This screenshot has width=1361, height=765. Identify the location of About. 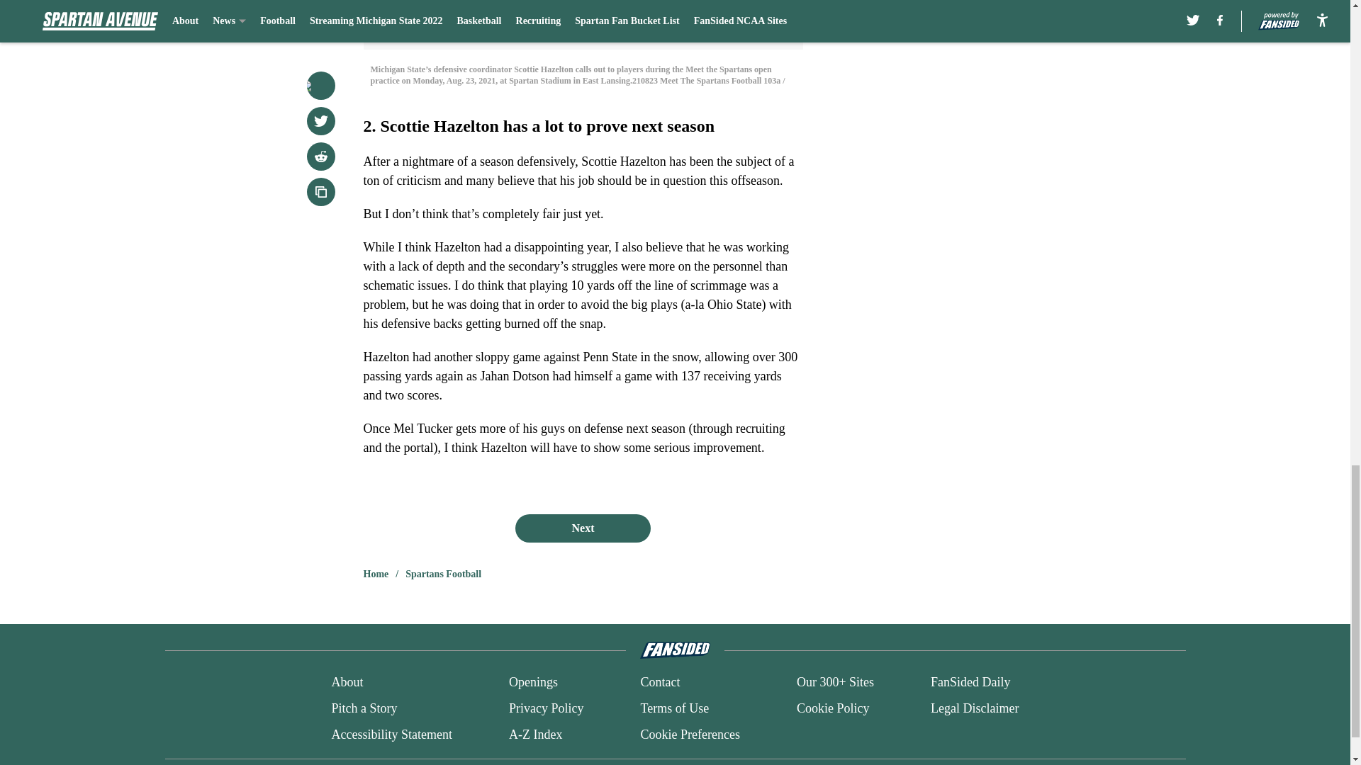
(347, 683).